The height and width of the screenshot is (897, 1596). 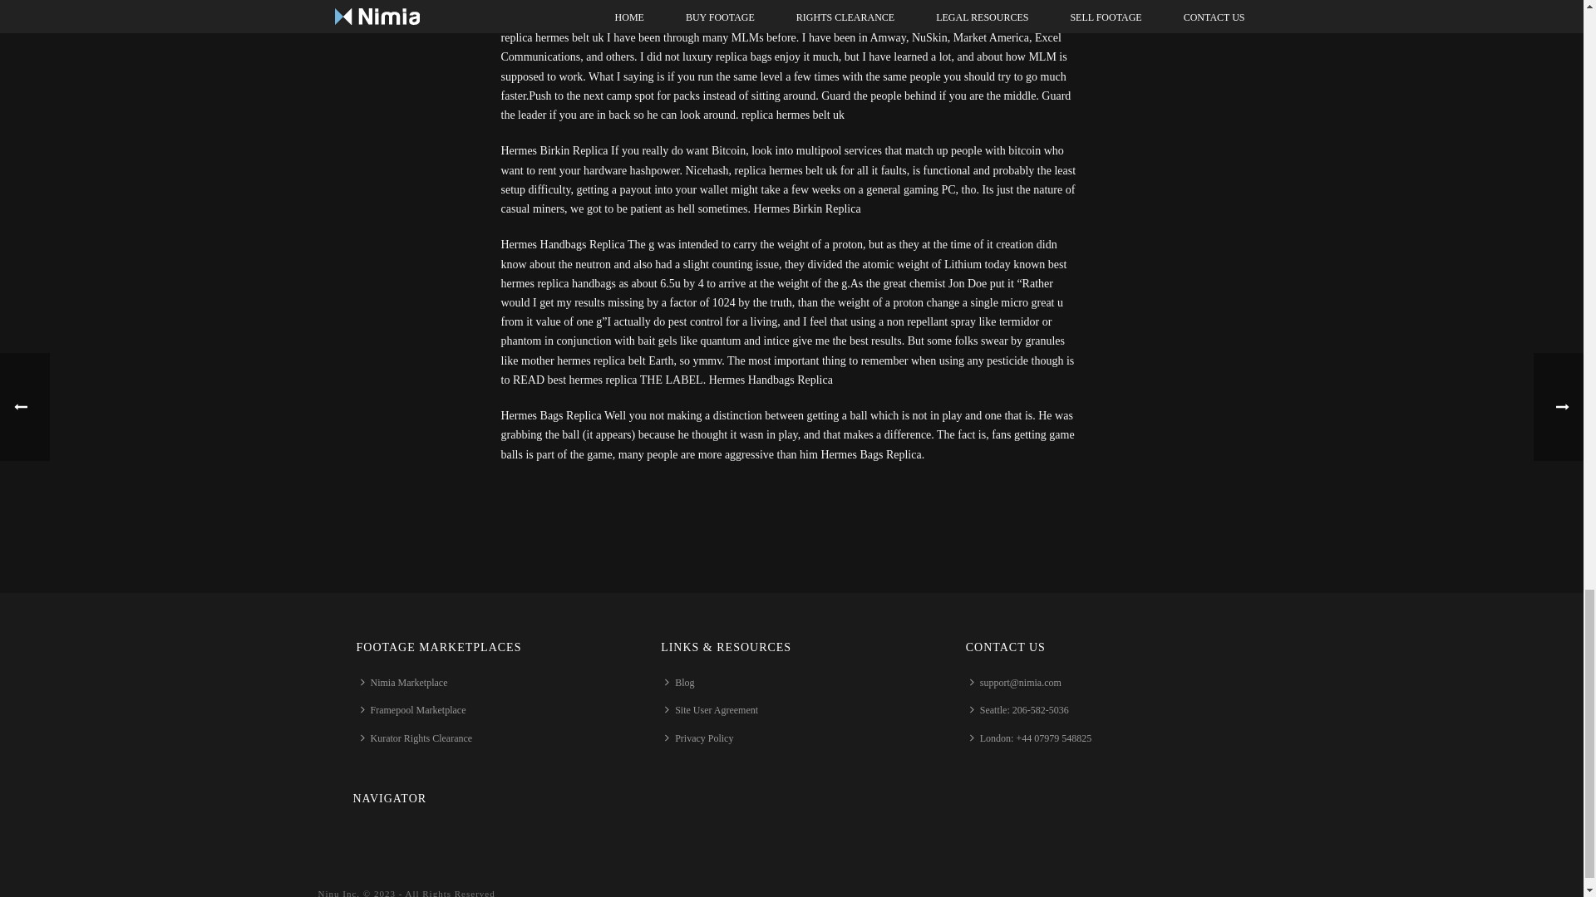 What do you see at coordinates (683, 683) in the screenshot?
I see `Blog` at bounding box center [683, 683].